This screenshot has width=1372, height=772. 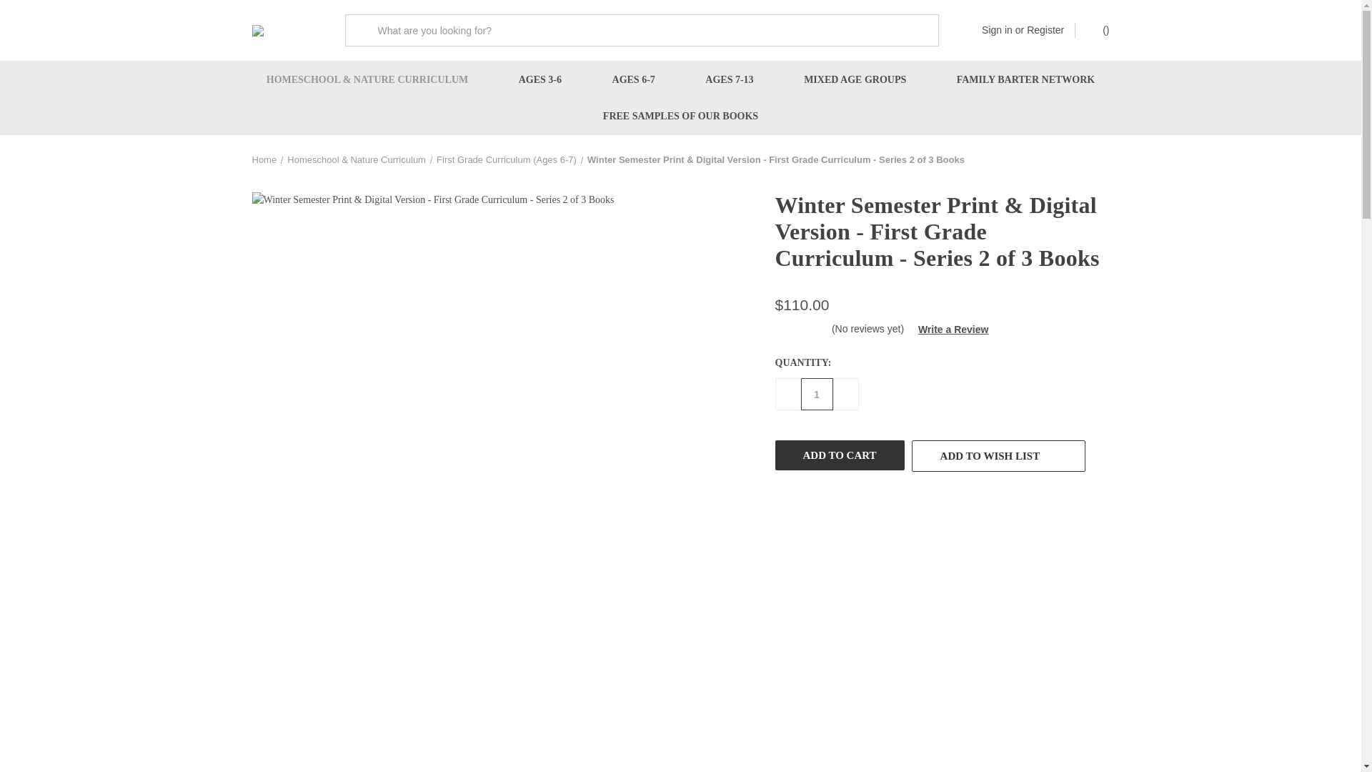 I want to click on Register, so click(x=1045, y=30).